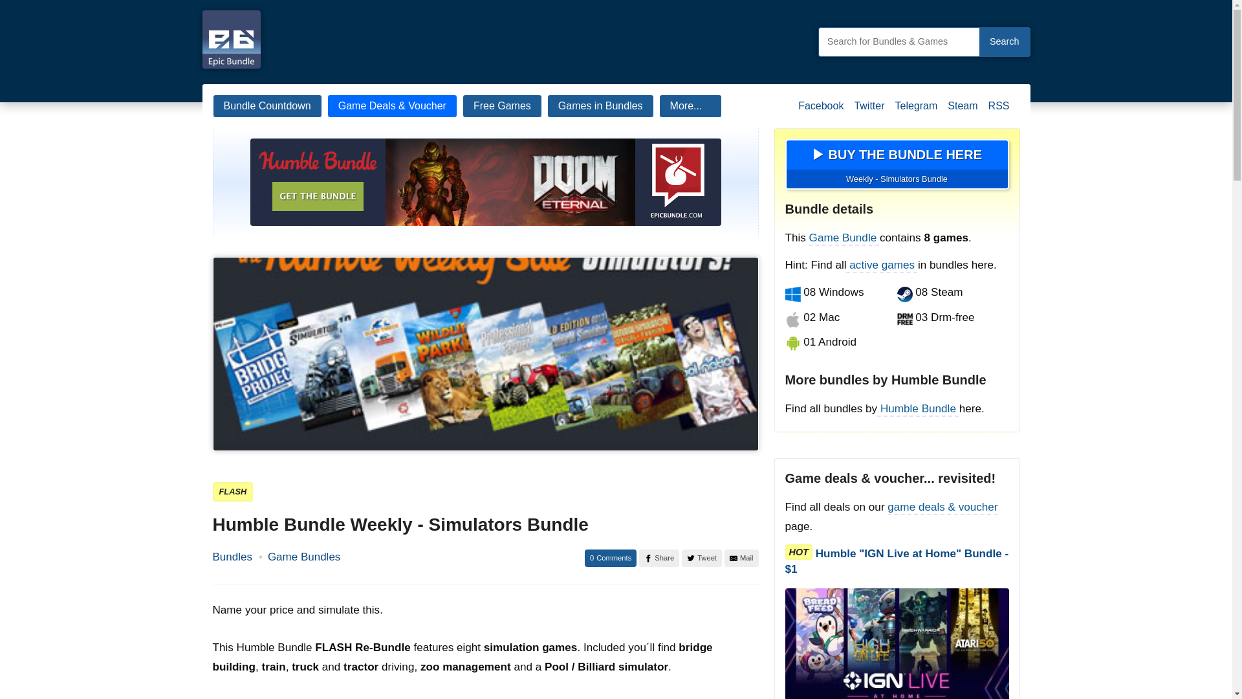 This screenshot has width=1242, height=699. What do you see at coordinates (502, 106) in the screenshot?
I see `Free Games` at bounding box center [502, 106].